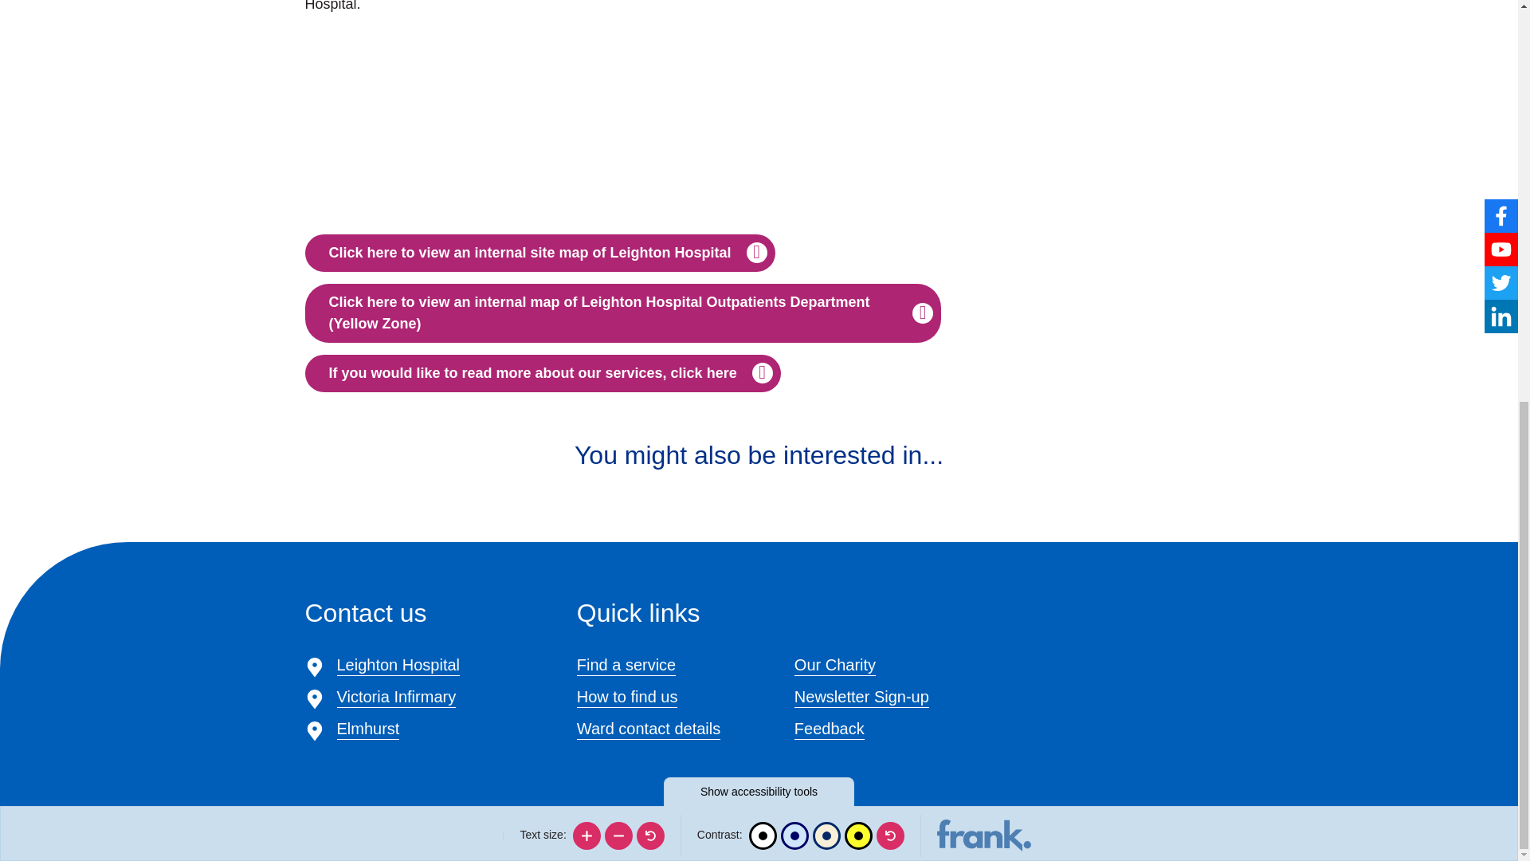 Image resolution: width=1530 pixels, height=861 pixels. I want to click on Leighton Hospital Map and Directory, so click(539, 253).